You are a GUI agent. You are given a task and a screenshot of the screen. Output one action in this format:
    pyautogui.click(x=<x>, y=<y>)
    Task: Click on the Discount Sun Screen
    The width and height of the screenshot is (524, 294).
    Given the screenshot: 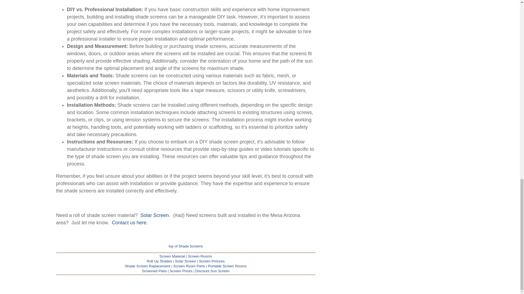 What is the action you would take?
    pyautogui.click(x=212, y=271)
    